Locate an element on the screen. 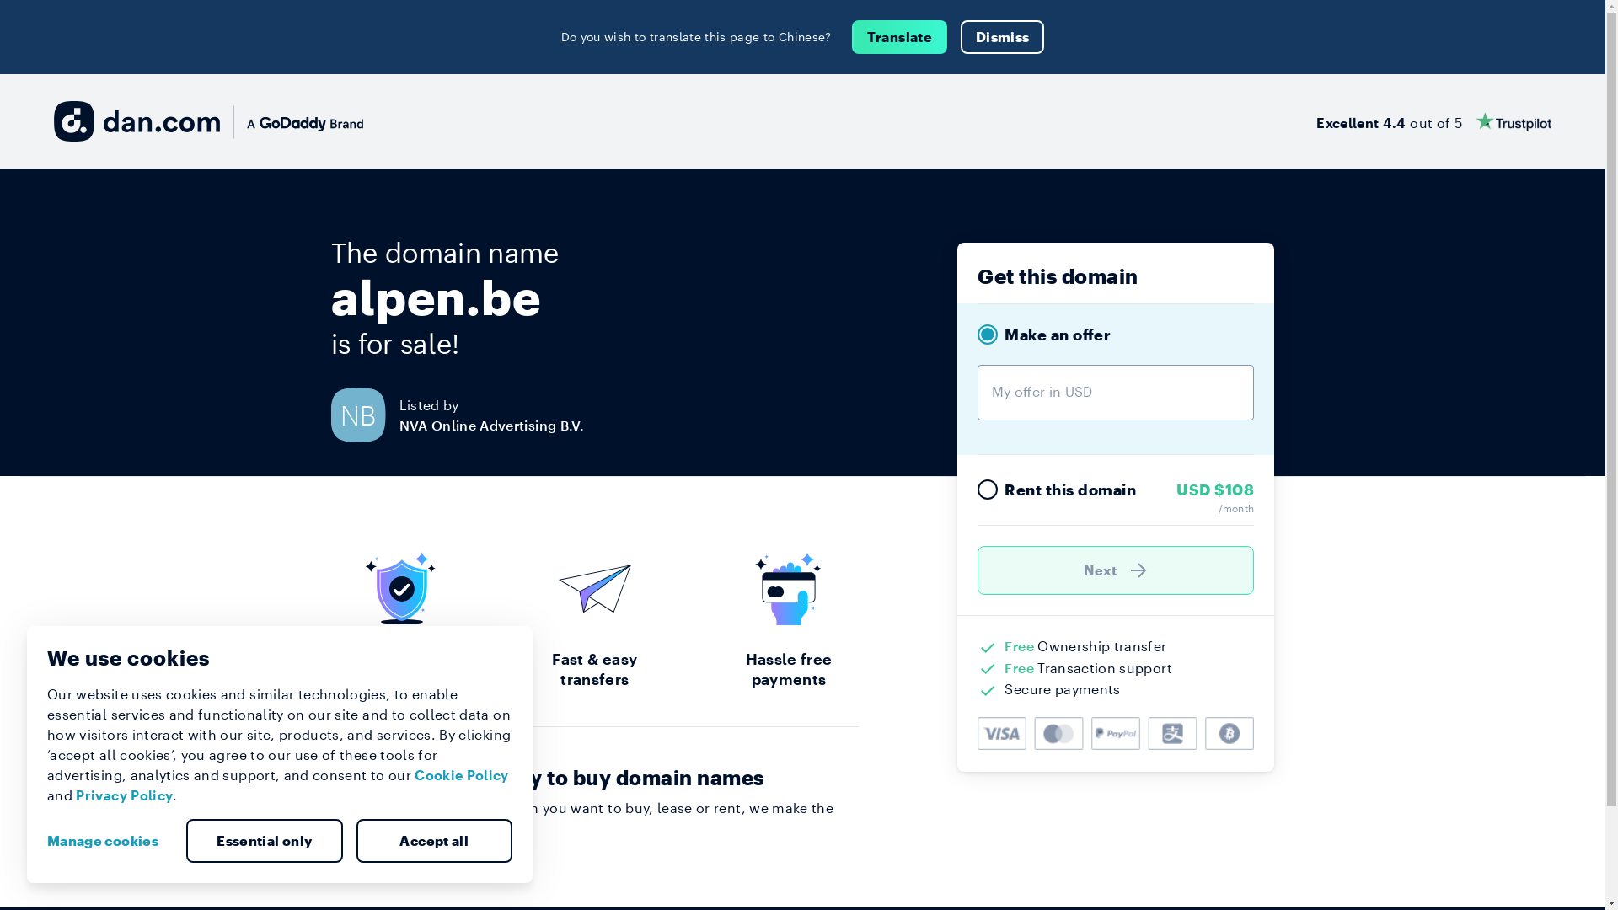 This screenshot has width=1618, height=910. Next
) is located at coordinates (1116, 570).